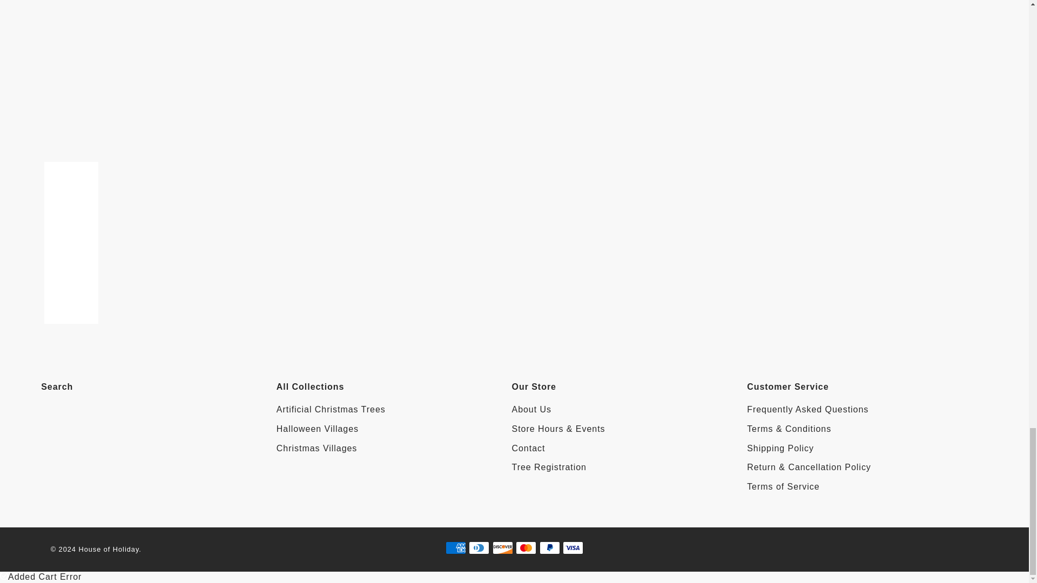 This screenshot has width=1037, height=583. I want to click on Diners Club, so click(479, 548).